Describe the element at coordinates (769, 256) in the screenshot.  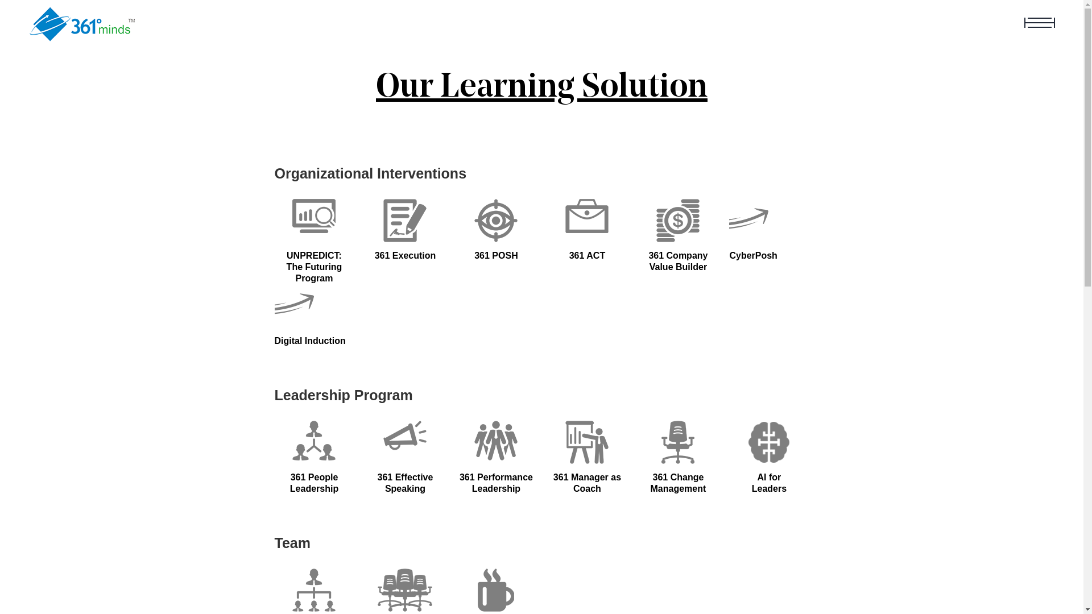
I see `CyberPosh` at that location.